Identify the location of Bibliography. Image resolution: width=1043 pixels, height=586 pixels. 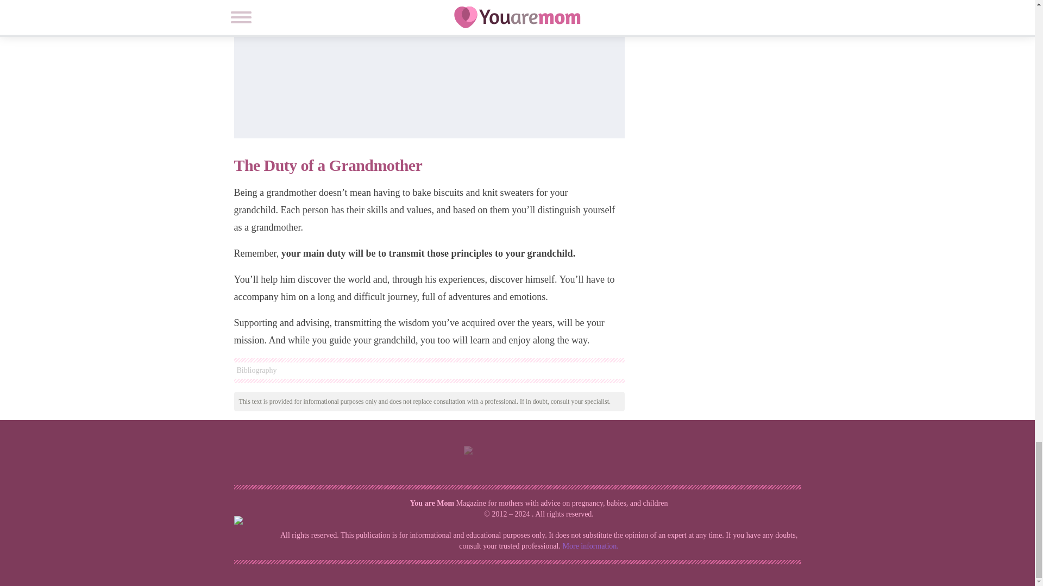
(429, 370).